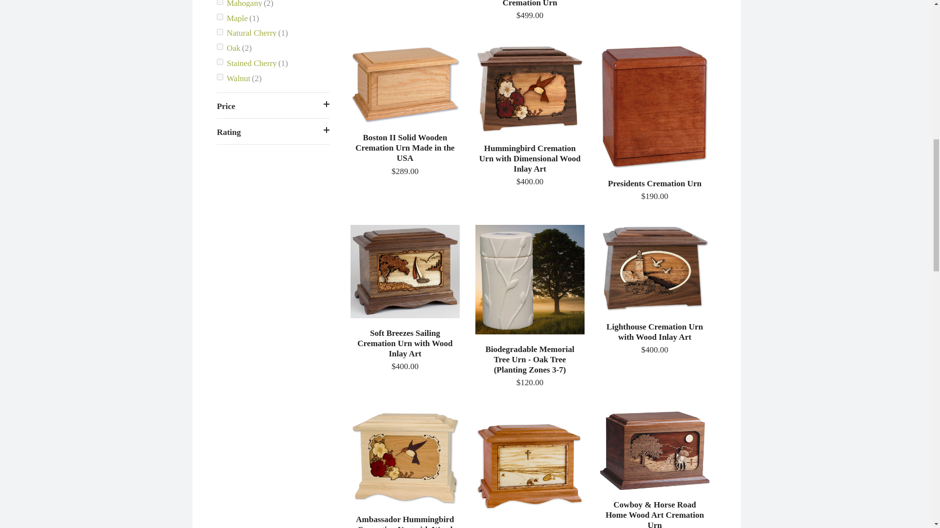  What do you see at coordinates (220, 62) in the screenshot?
I see `on` at bounding box center [220, 62].